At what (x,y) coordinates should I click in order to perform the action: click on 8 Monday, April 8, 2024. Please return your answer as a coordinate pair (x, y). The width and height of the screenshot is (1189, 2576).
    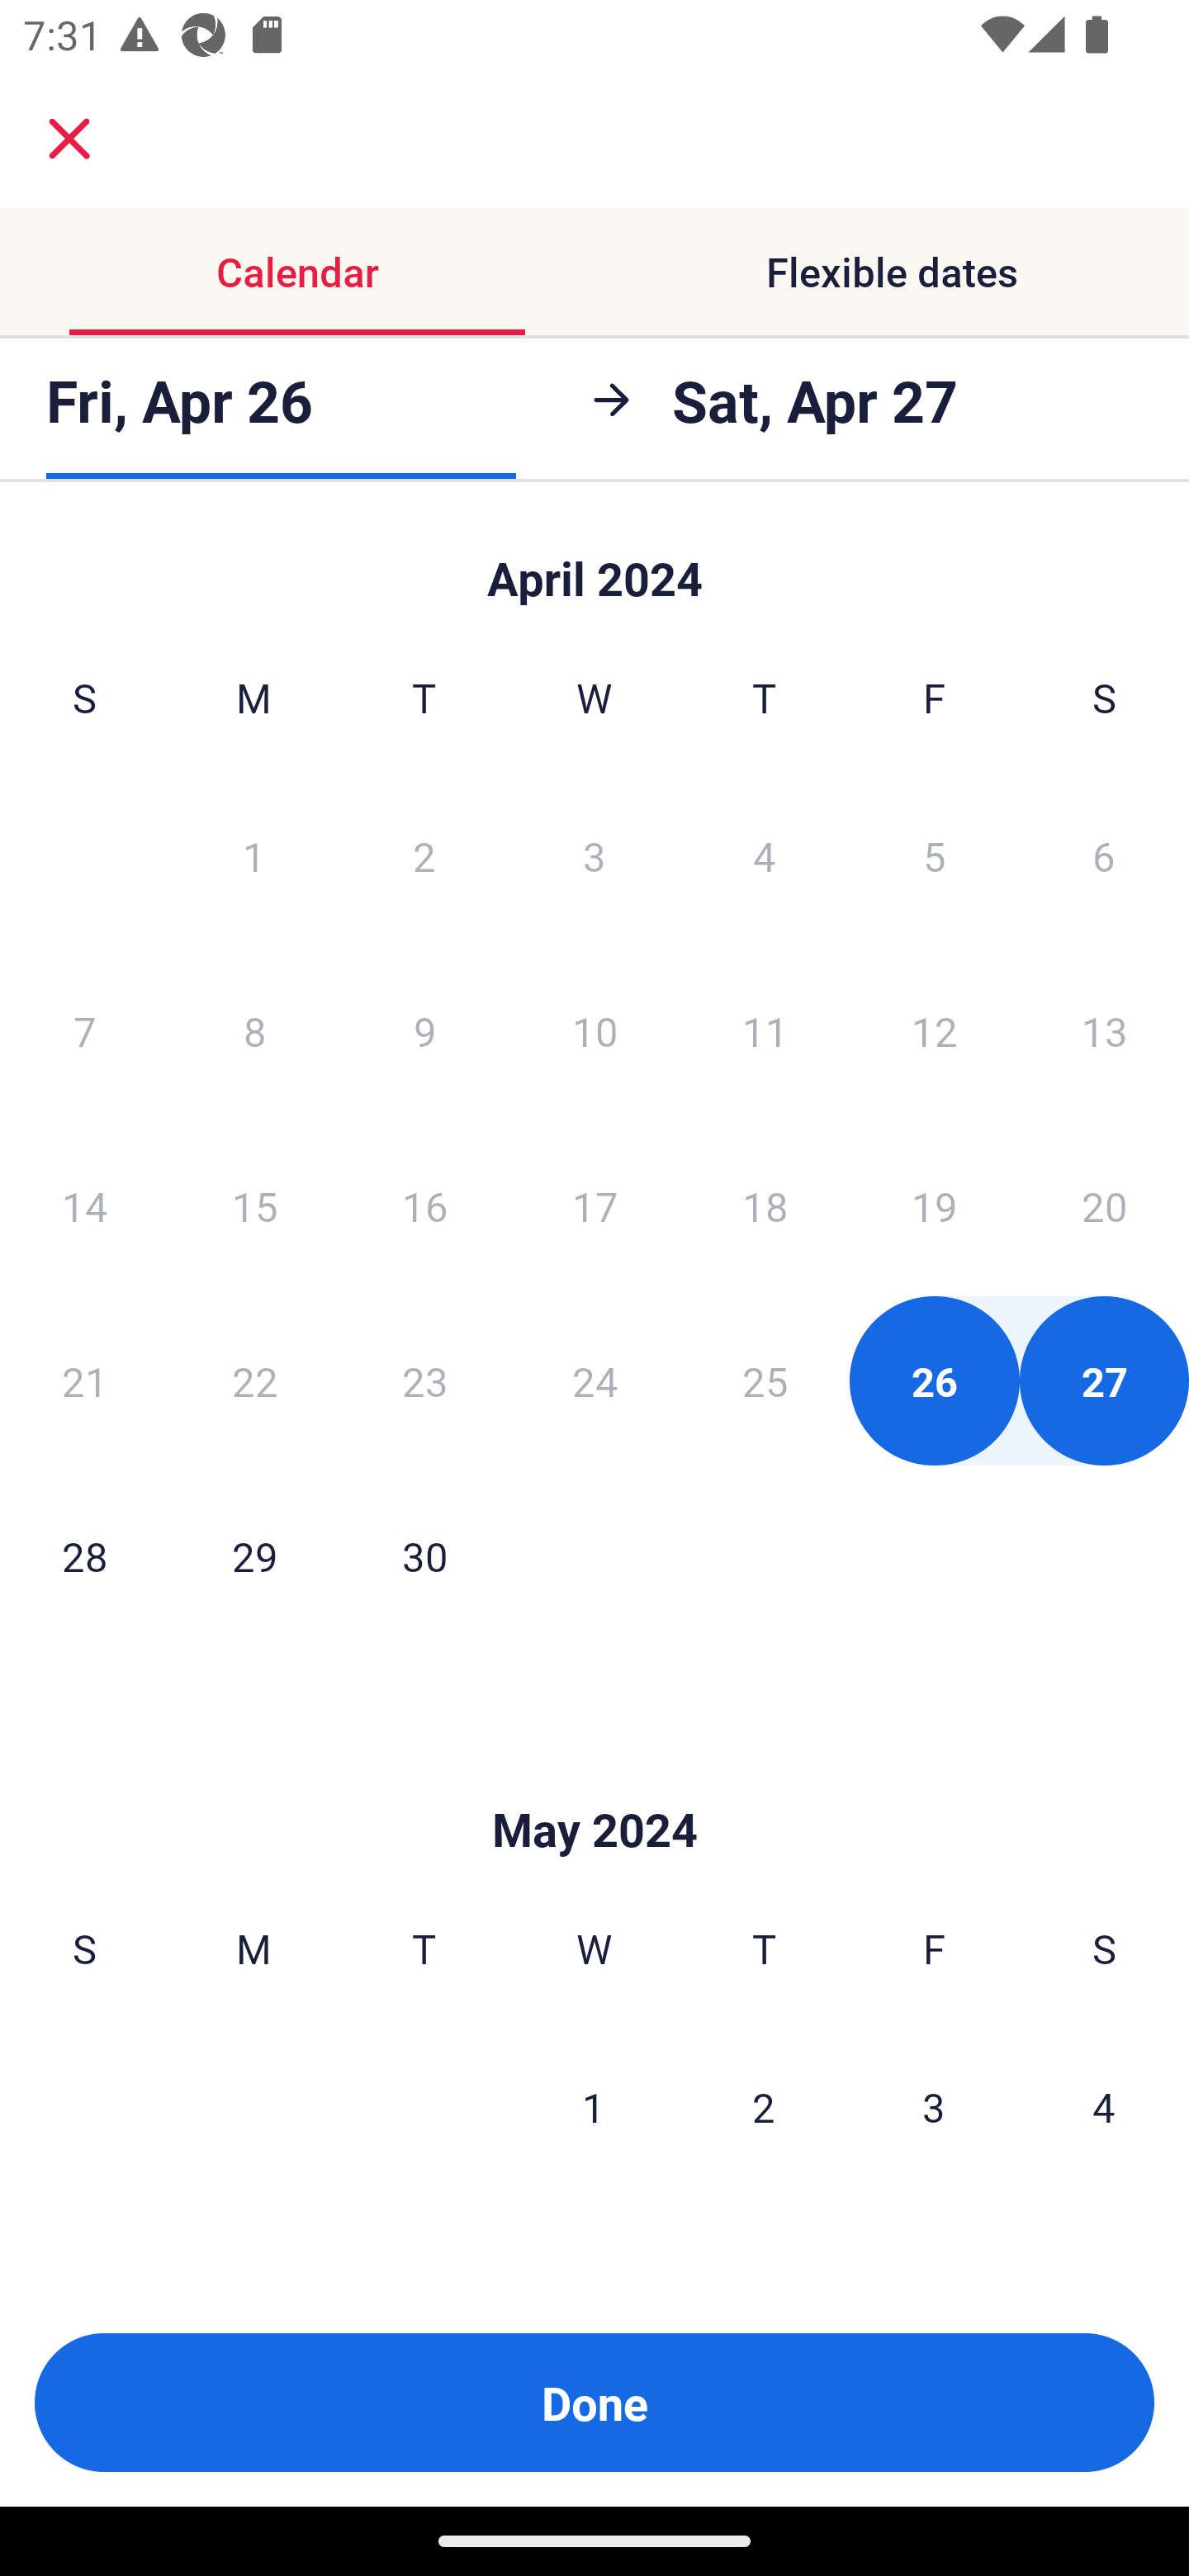
    Looking at the image, I should click on (254, 1030).